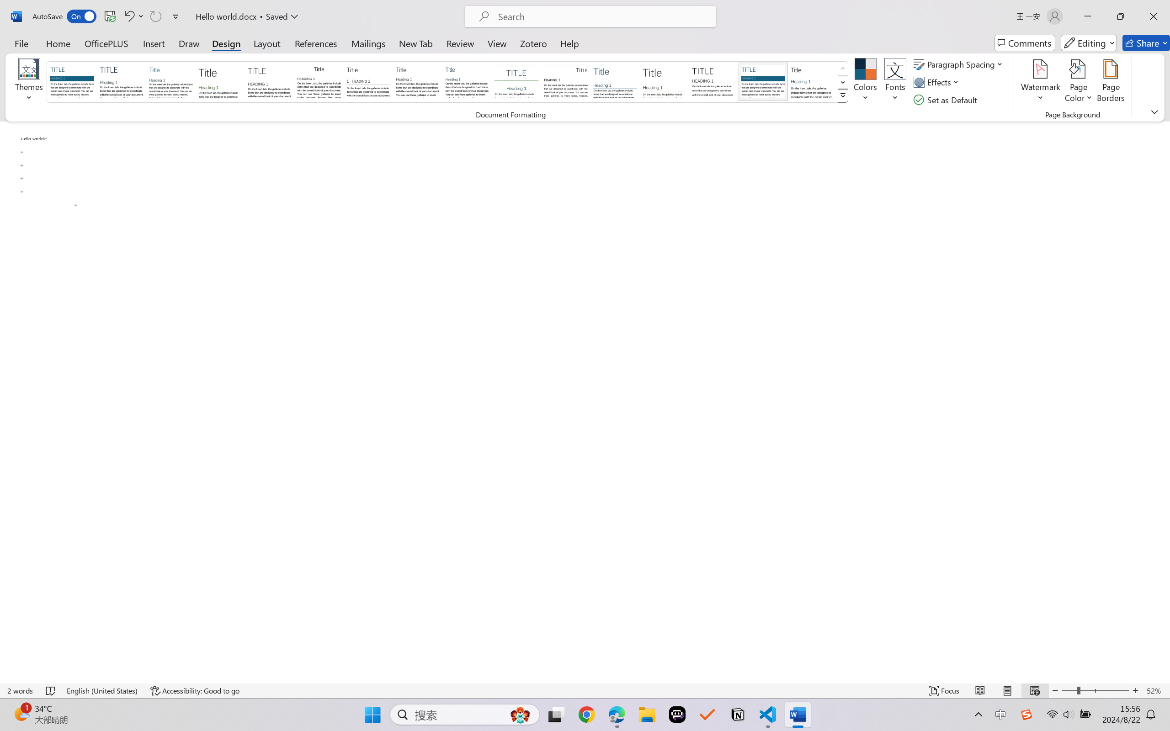 The image size is (1170, 731). I want to click on Lines (Simple), so click(615, 81).